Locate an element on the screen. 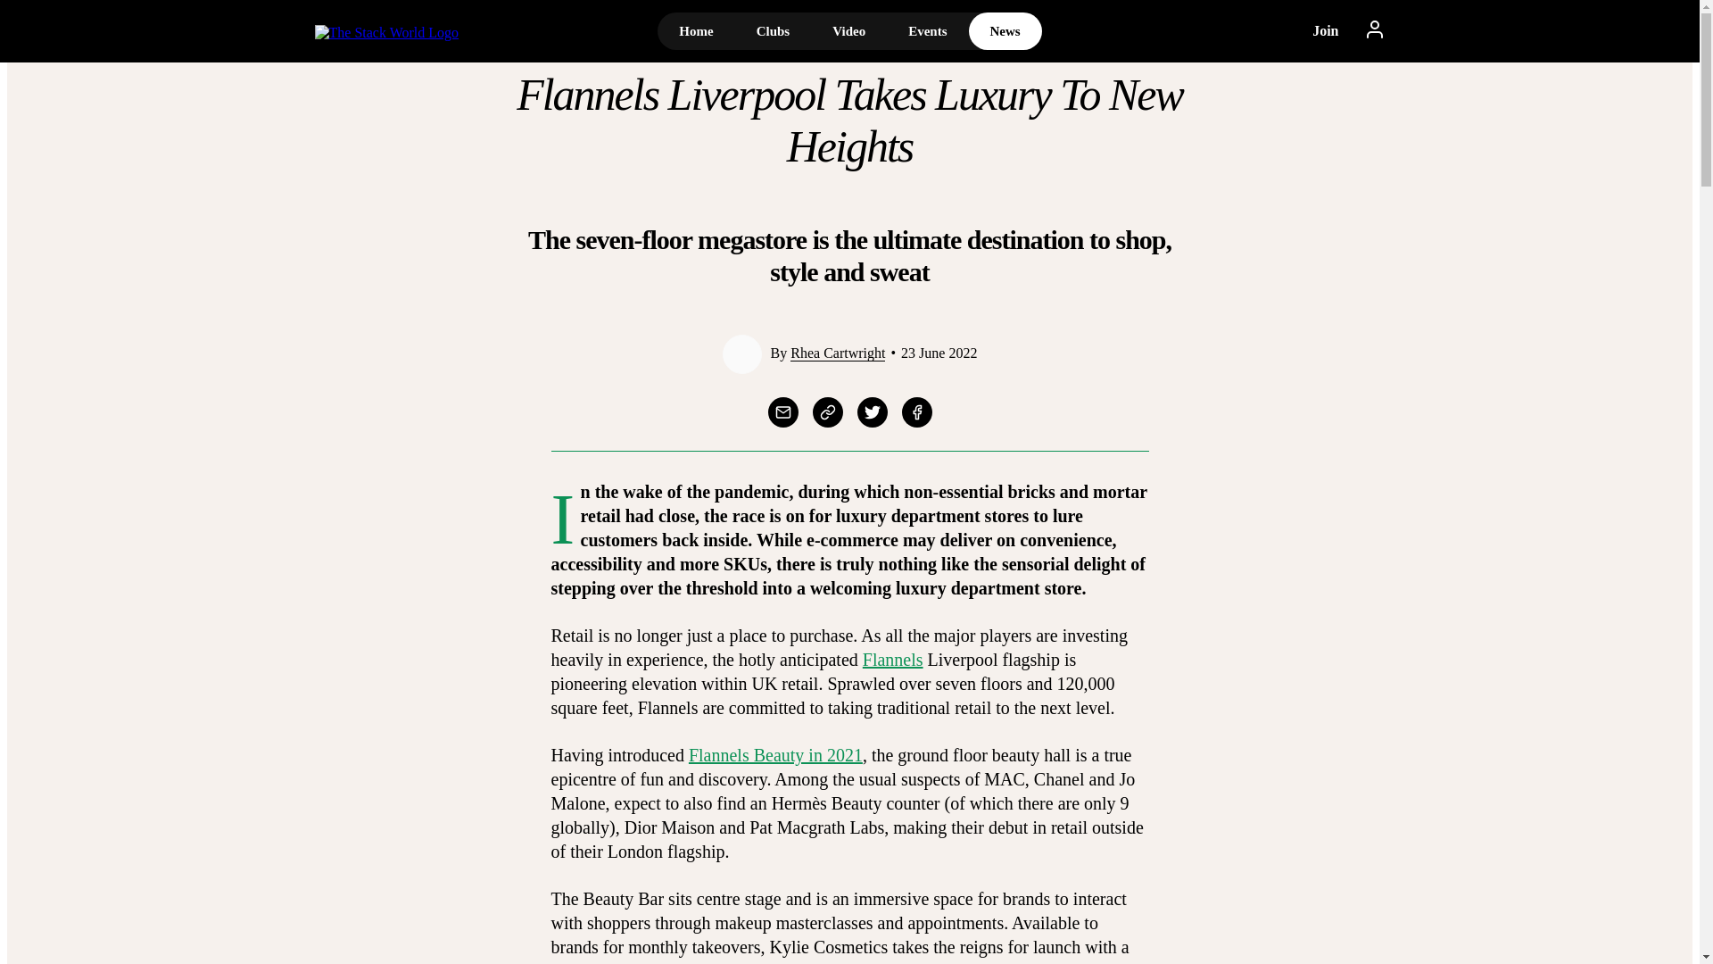  Clubs is located at coordinates (773, 31).